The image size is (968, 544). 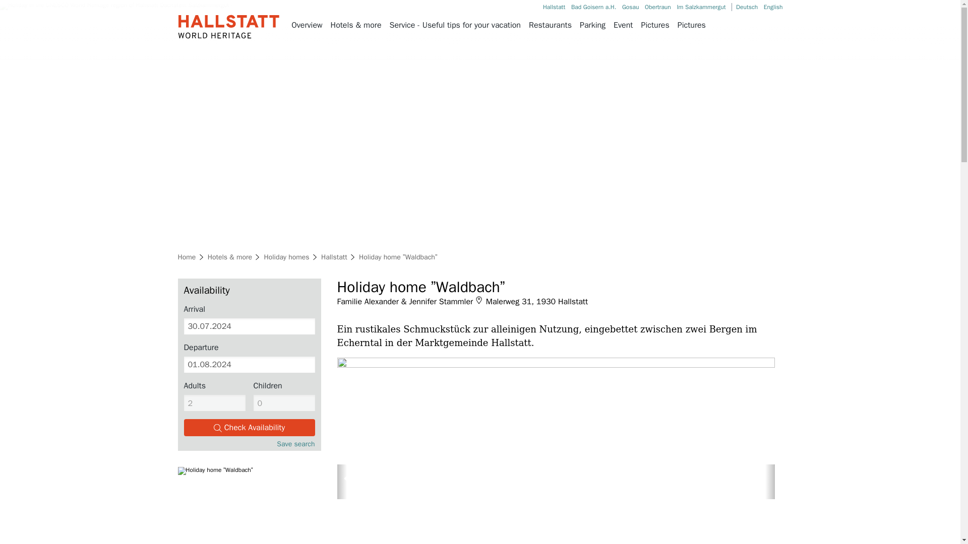 I want to click on Gosau, so click(x=630, y=7).